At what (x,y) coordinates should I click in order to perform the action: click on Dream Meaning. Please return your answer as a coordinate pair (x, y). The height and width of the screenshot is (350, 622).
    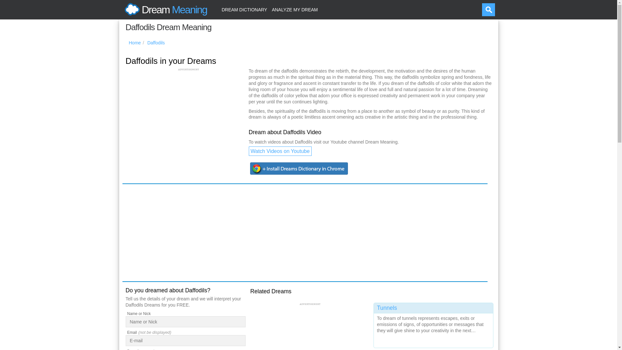
    Looking at the image, I should click on (165, 10).